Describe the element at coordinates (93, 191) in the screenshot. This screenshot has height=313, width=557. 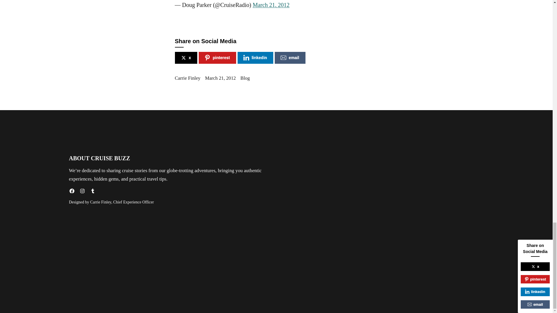
I see `Tumblr` at that location.